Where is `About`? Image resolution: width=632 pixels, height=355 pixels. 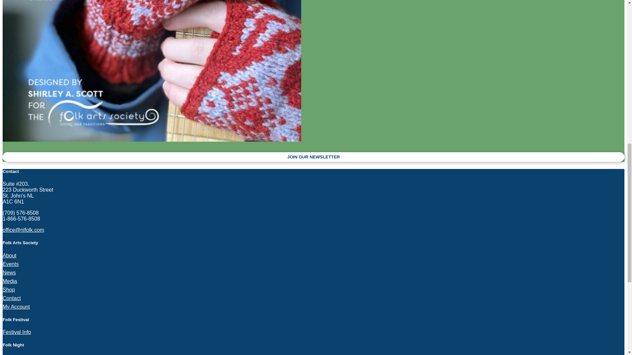 About is located at coordinates (9, 255).